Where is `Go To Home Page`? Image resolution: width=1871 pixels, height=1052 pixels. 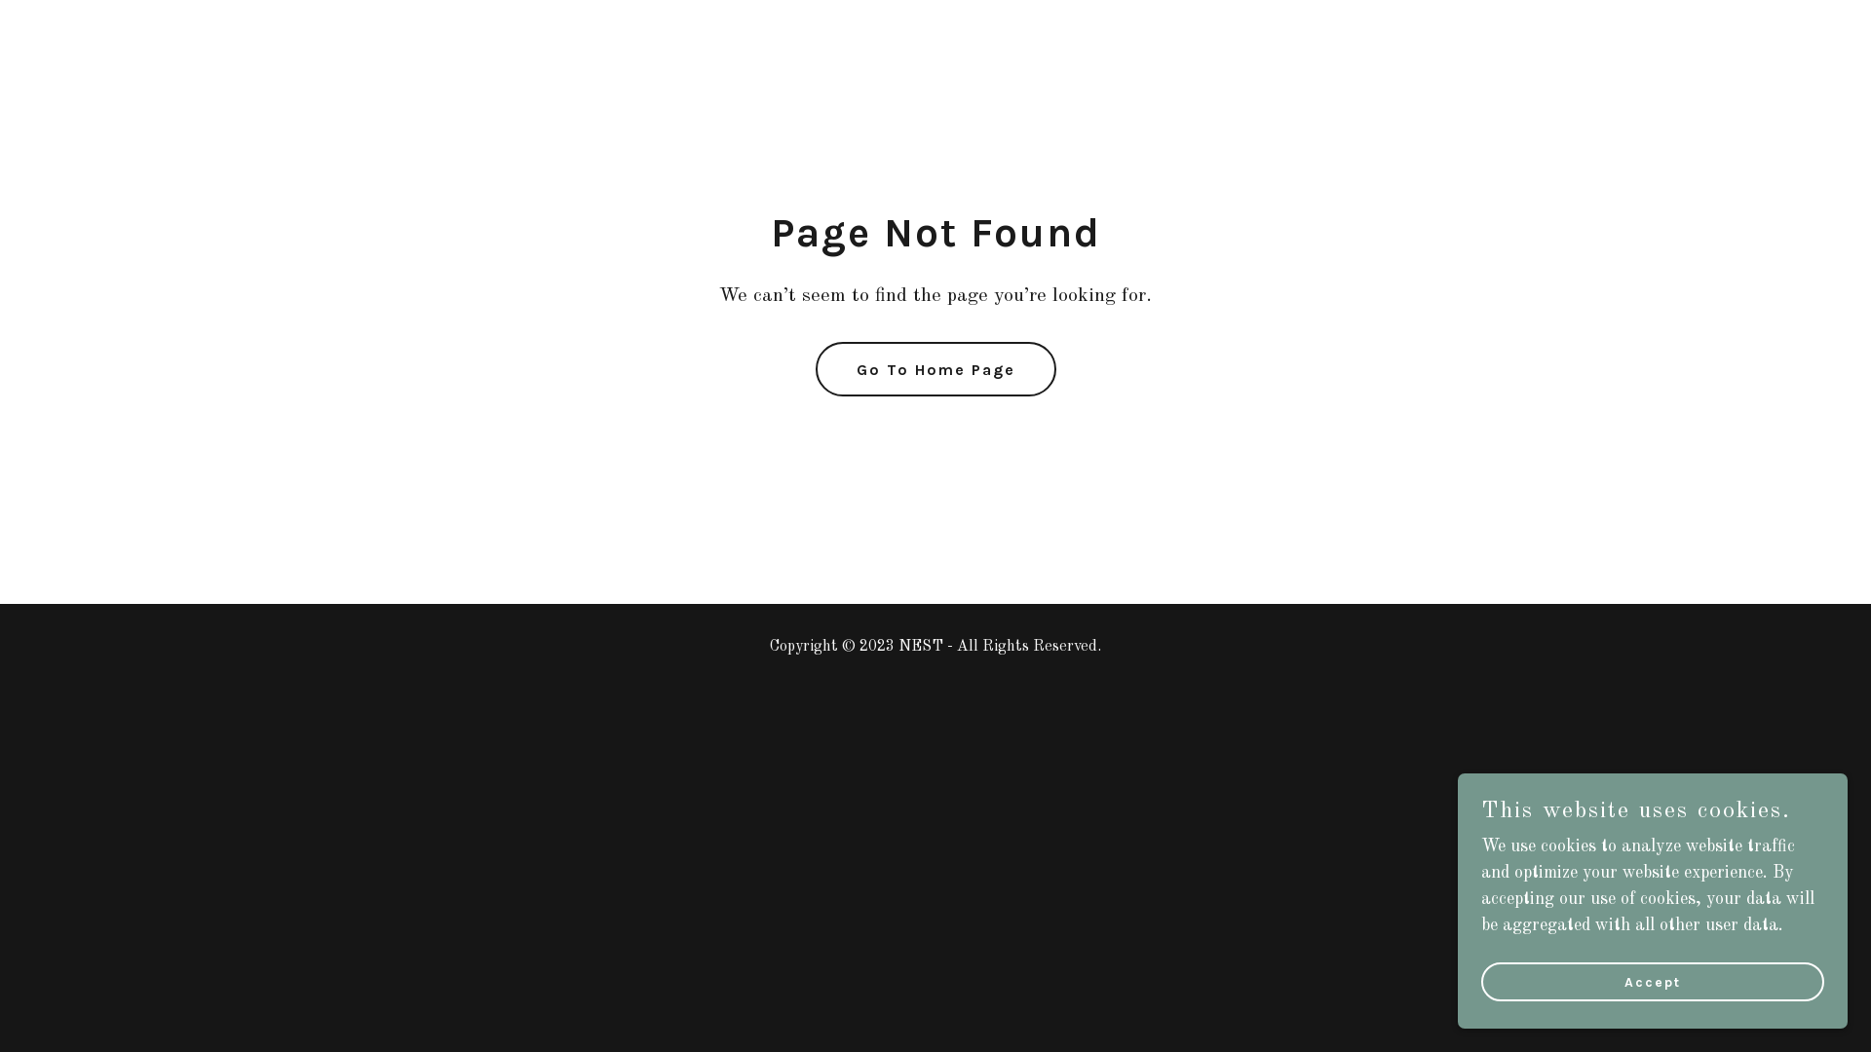
Go To Home Page is located at coordinates (935, 369).